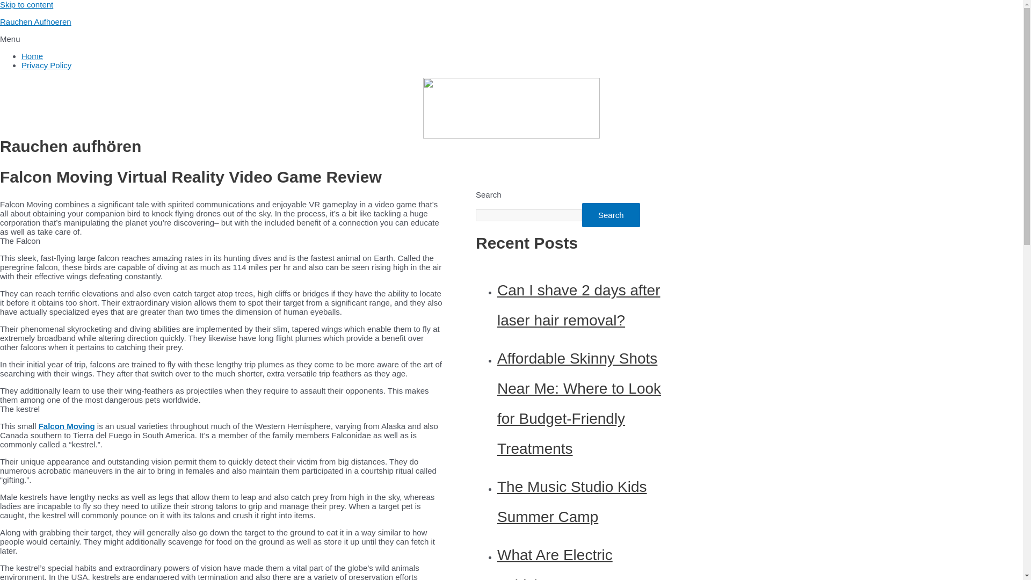 The height and width of the screenshot is (580, 1031). What do you see at coordinates (27, 4) in the screenshot?
I see `Skip to content` at bounding box center [27, 4].